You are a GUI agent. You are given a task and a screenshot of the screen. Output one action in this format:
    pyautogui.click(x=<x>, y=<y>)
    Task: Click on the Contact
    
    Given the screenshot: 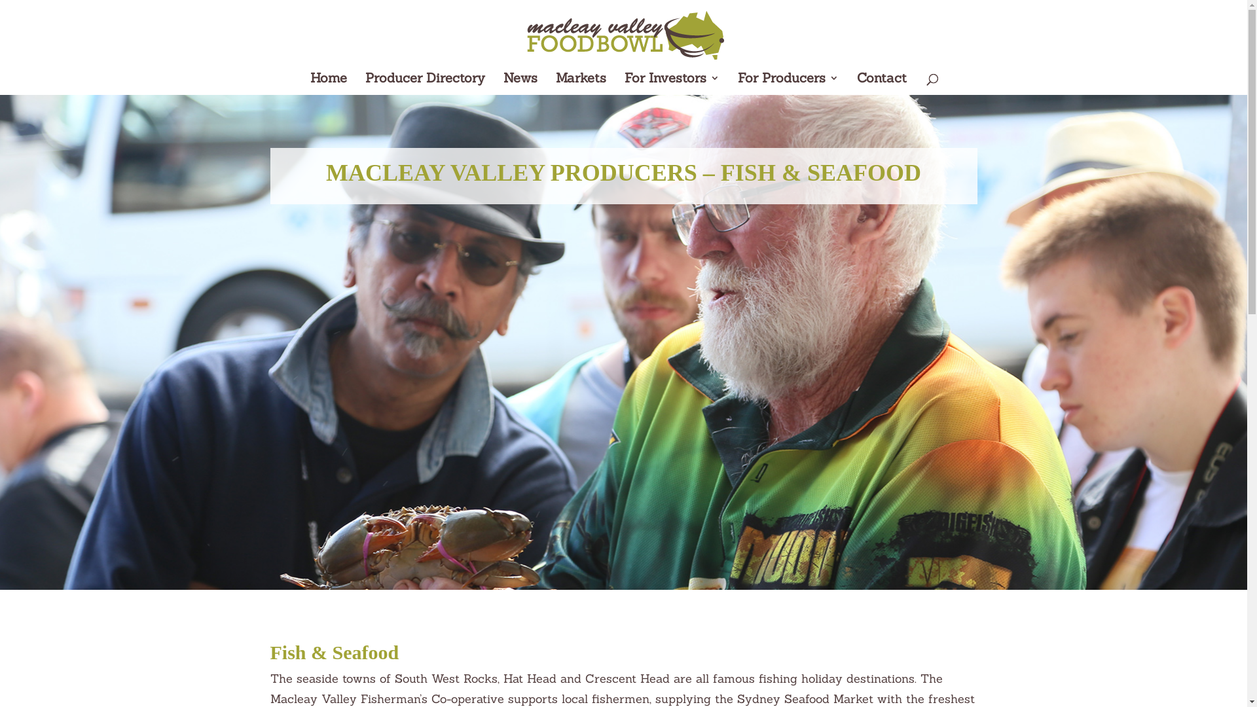 What is the action you would take?
    pyautogui.click(x=882, y=84)
    